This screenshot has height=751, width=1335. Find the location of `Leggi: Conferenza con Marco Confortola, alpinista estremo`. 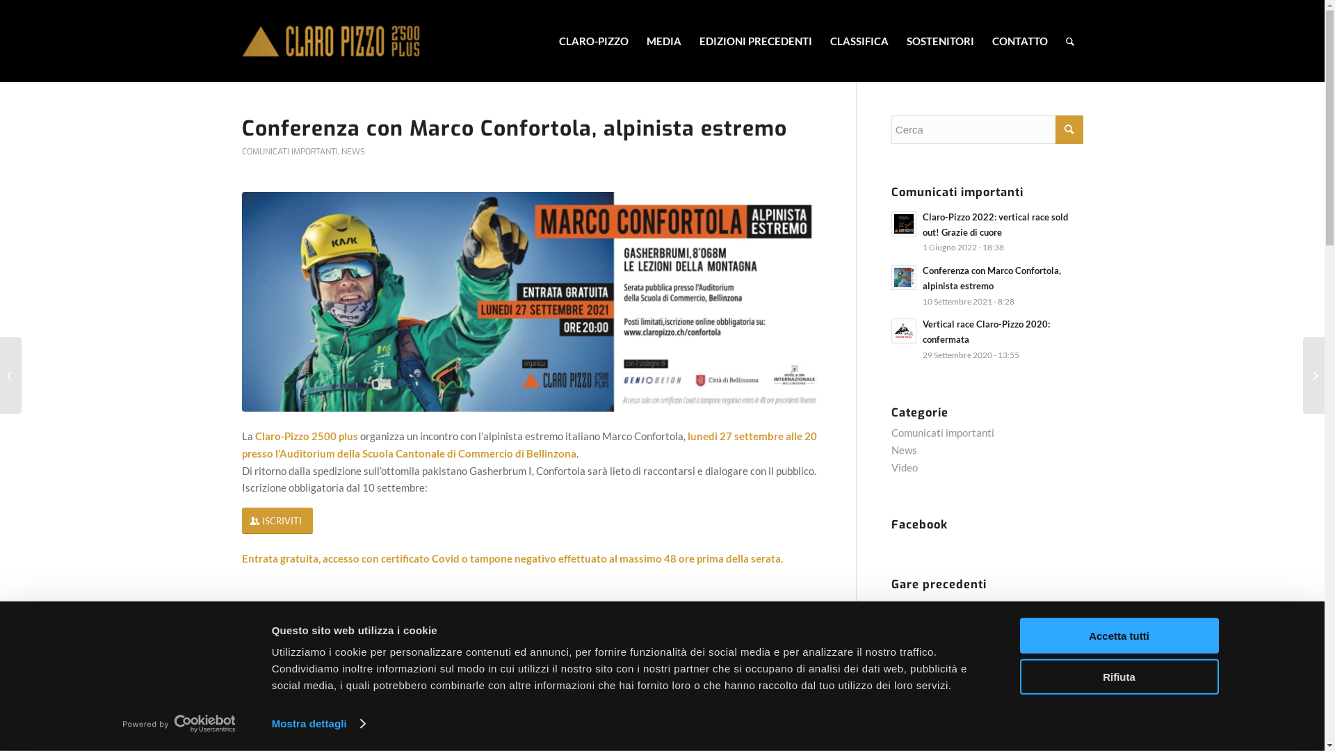

Leggi: Conferenza con Marco Confortola, alpinista estremo is located at coordinates (904, 277).